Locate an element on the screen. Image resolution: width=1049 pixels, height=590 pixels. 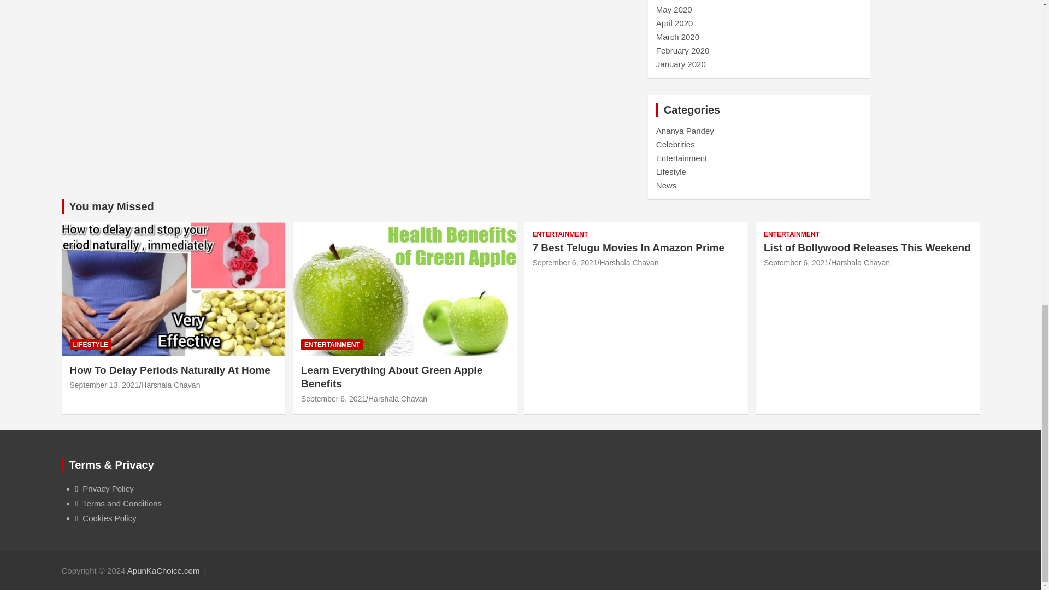
April 2020 is located at coordinates (675, 23).